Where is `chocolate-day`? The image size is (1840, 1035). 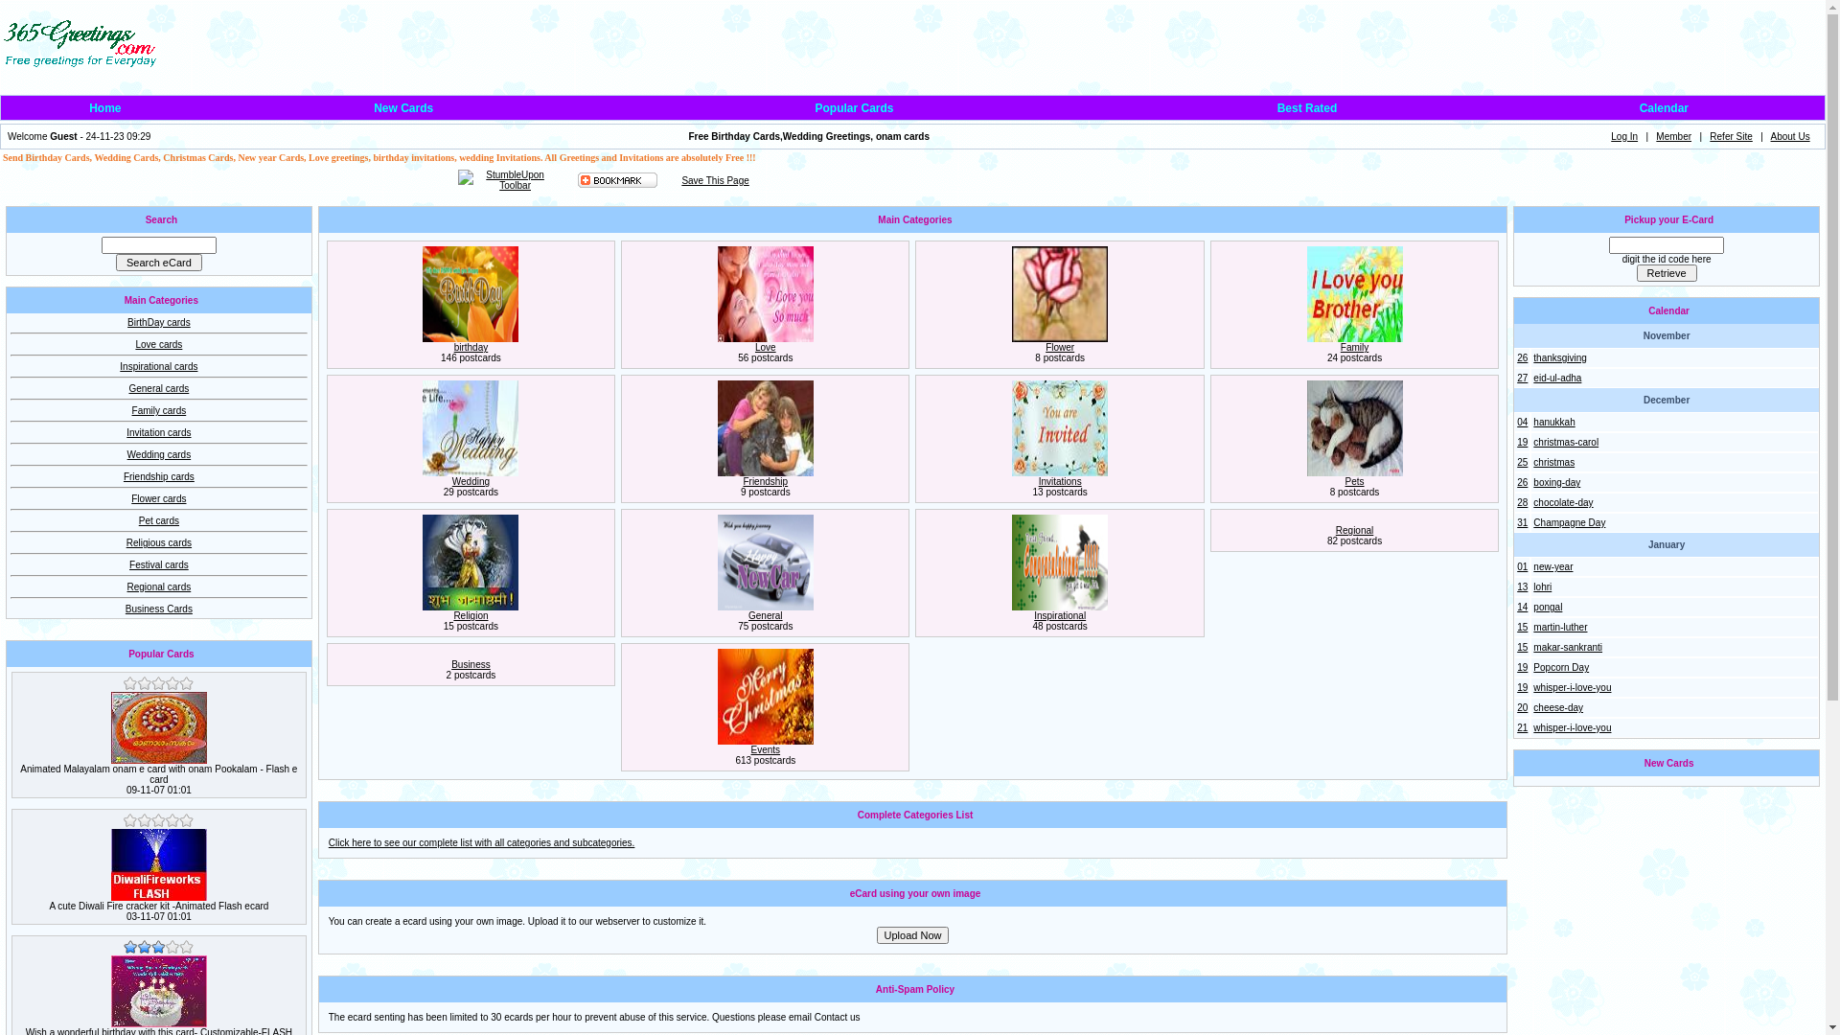
chocolate-day is located at coordinates (1563, 502).